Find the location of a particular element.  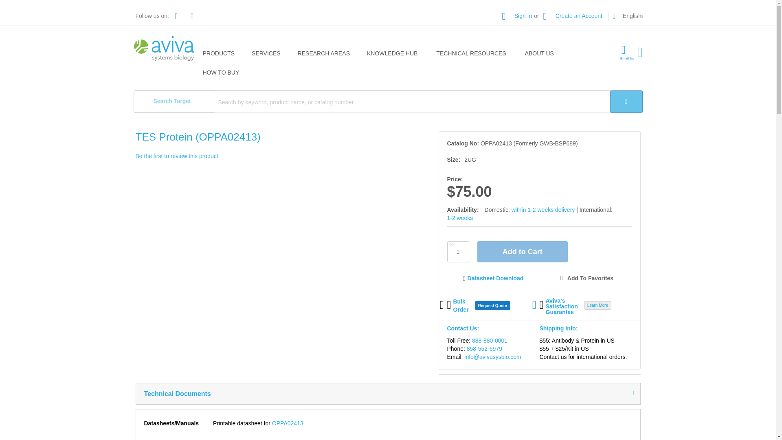

Qty is located at coordinates (458, 251).